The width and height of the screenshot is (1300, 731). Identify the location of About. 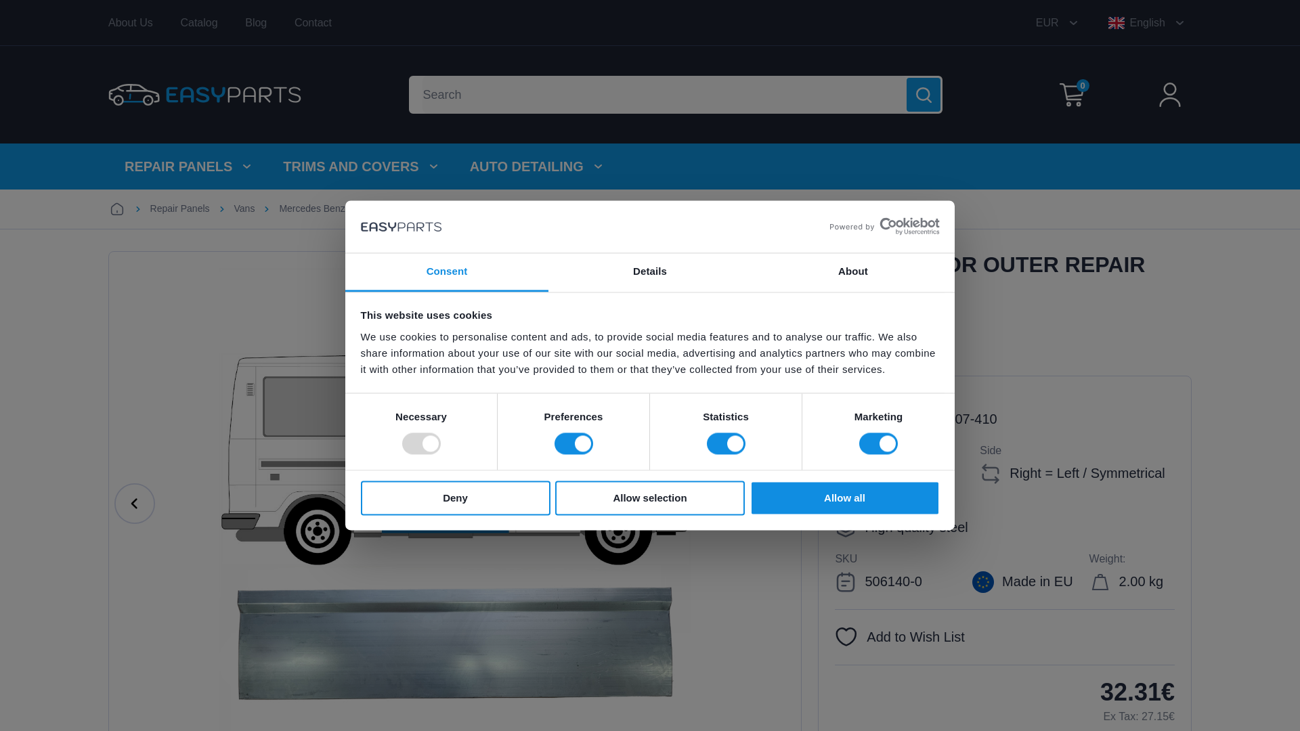
(852, 272).